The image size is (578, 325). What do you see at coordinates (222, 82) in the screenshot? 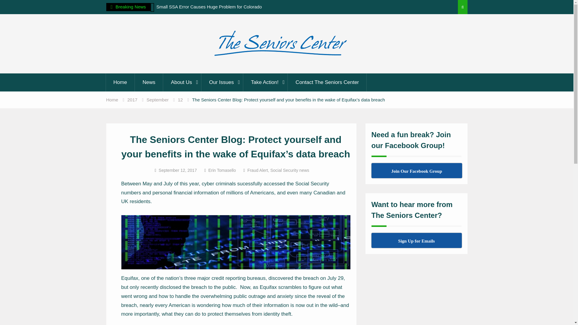
I see `Our Issues` at bounding box center [222, 82].